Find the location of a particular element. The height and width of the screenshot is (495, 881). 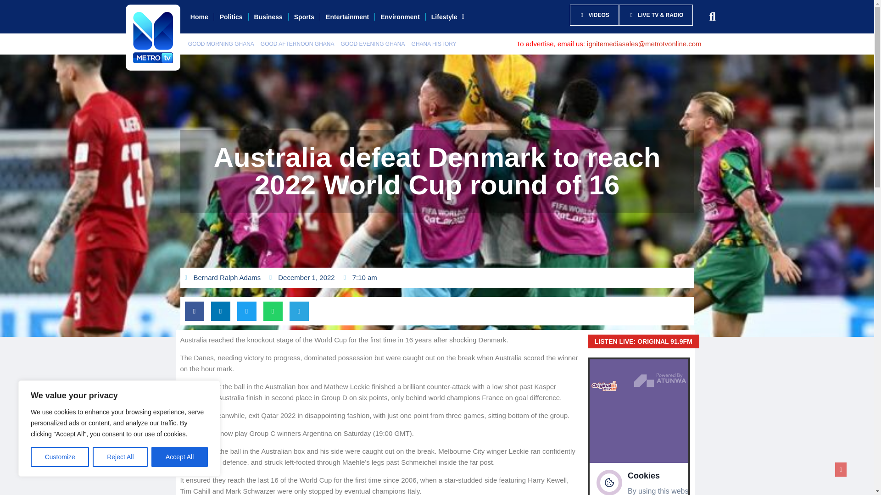

Business is located at coordinates (268, 17).